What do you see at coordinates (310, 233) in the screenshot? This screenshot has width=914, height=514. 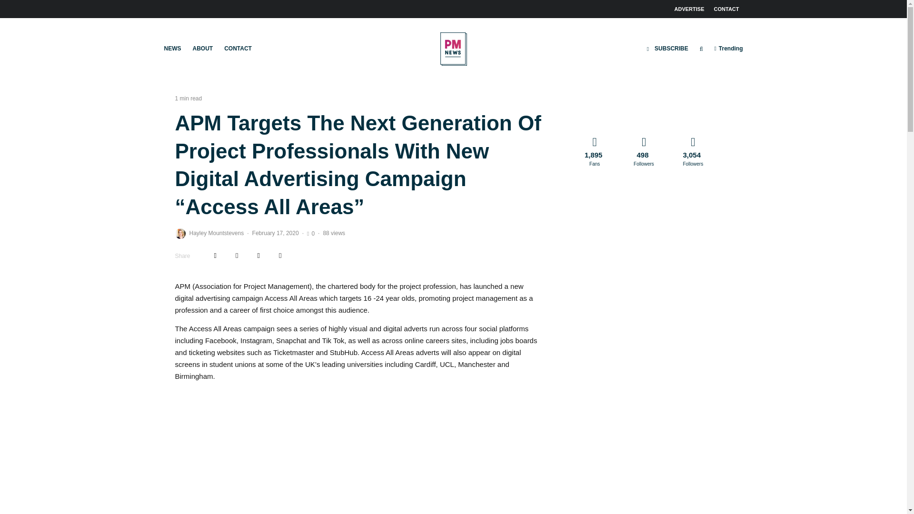 I see `0` at bounding box center [310, 233].